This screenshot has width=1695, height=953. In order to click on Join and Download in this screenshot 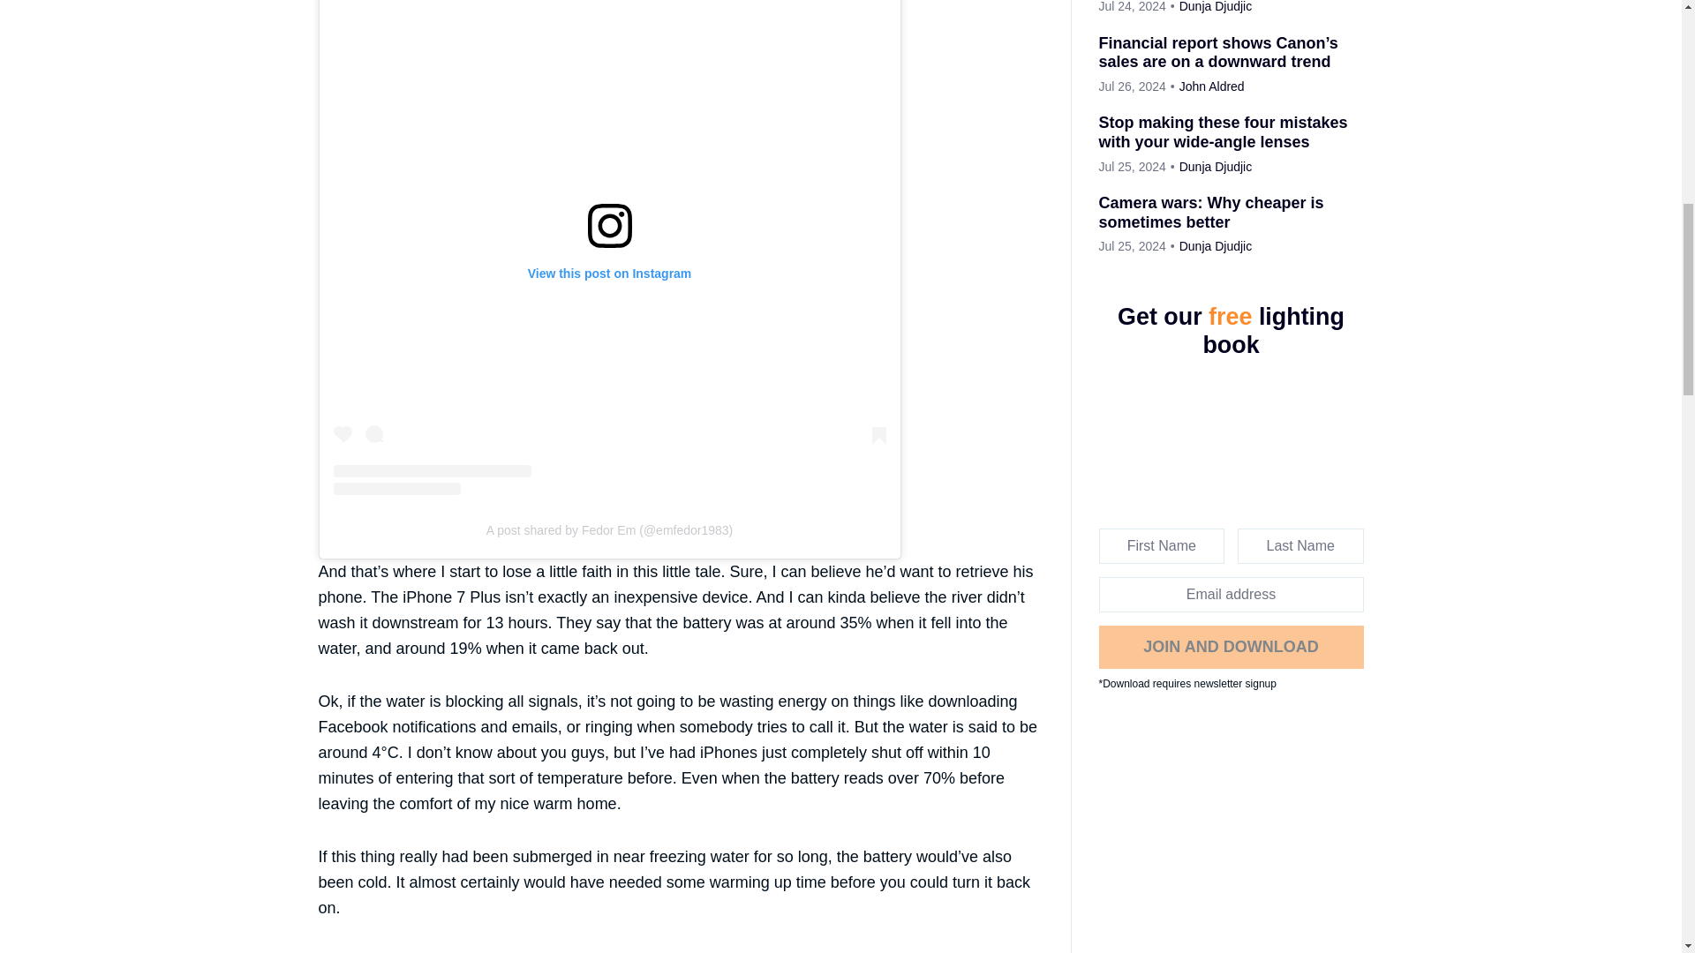, I will do `click(1231, 646)`.